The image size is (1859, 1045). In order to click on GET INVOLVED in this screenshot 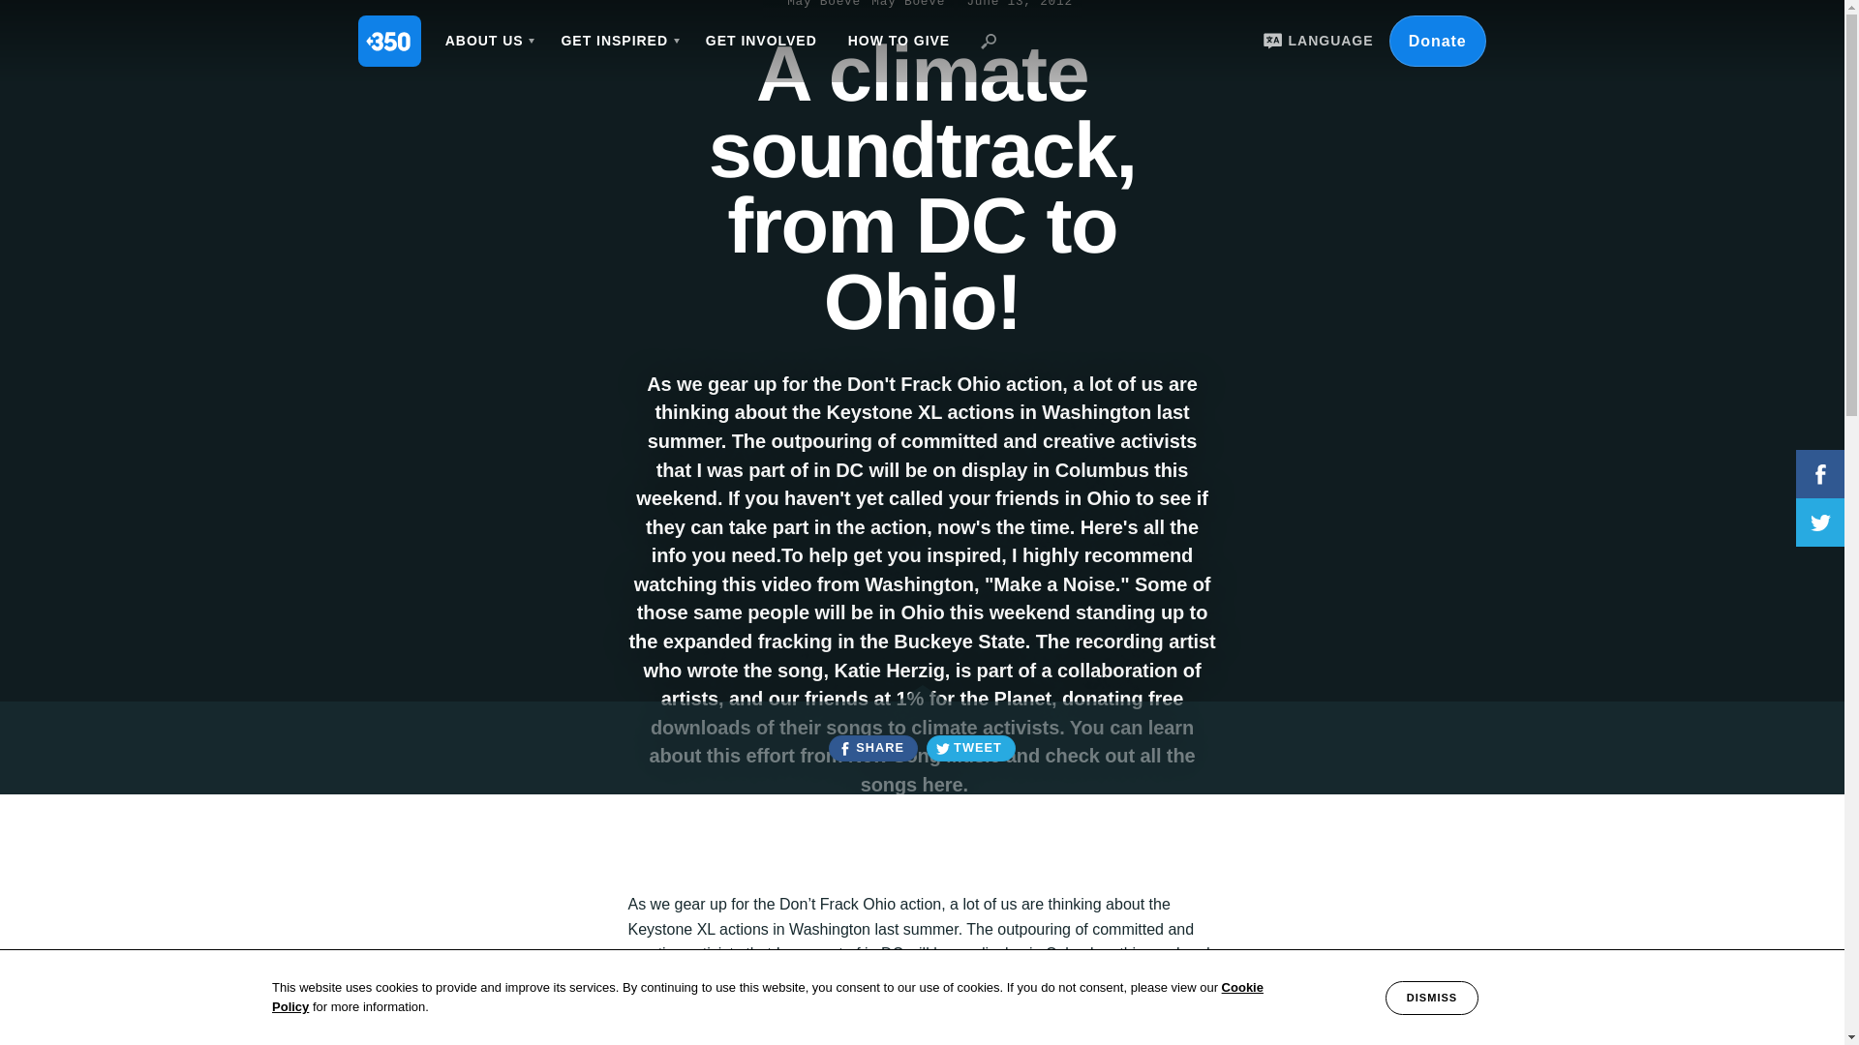, I will do `click(761, 41)`.